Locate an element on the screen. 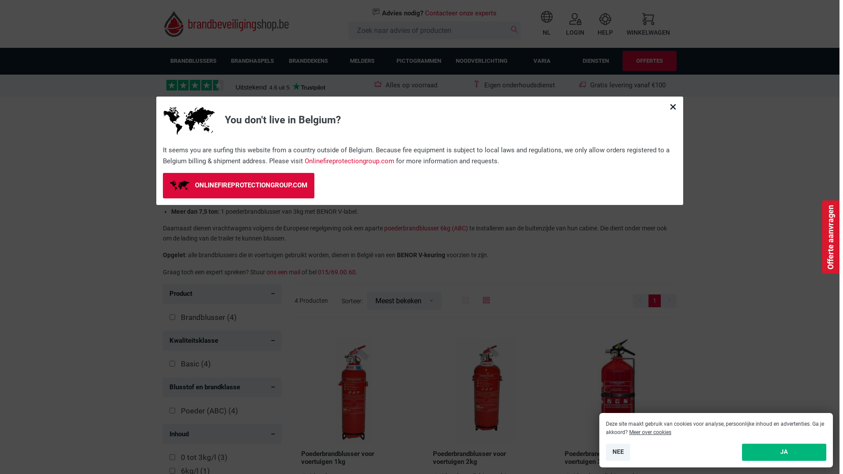 This screenshot has height=474, width=843. Customer reviews powered by Trustpilot is located at coordinates (280, 87).